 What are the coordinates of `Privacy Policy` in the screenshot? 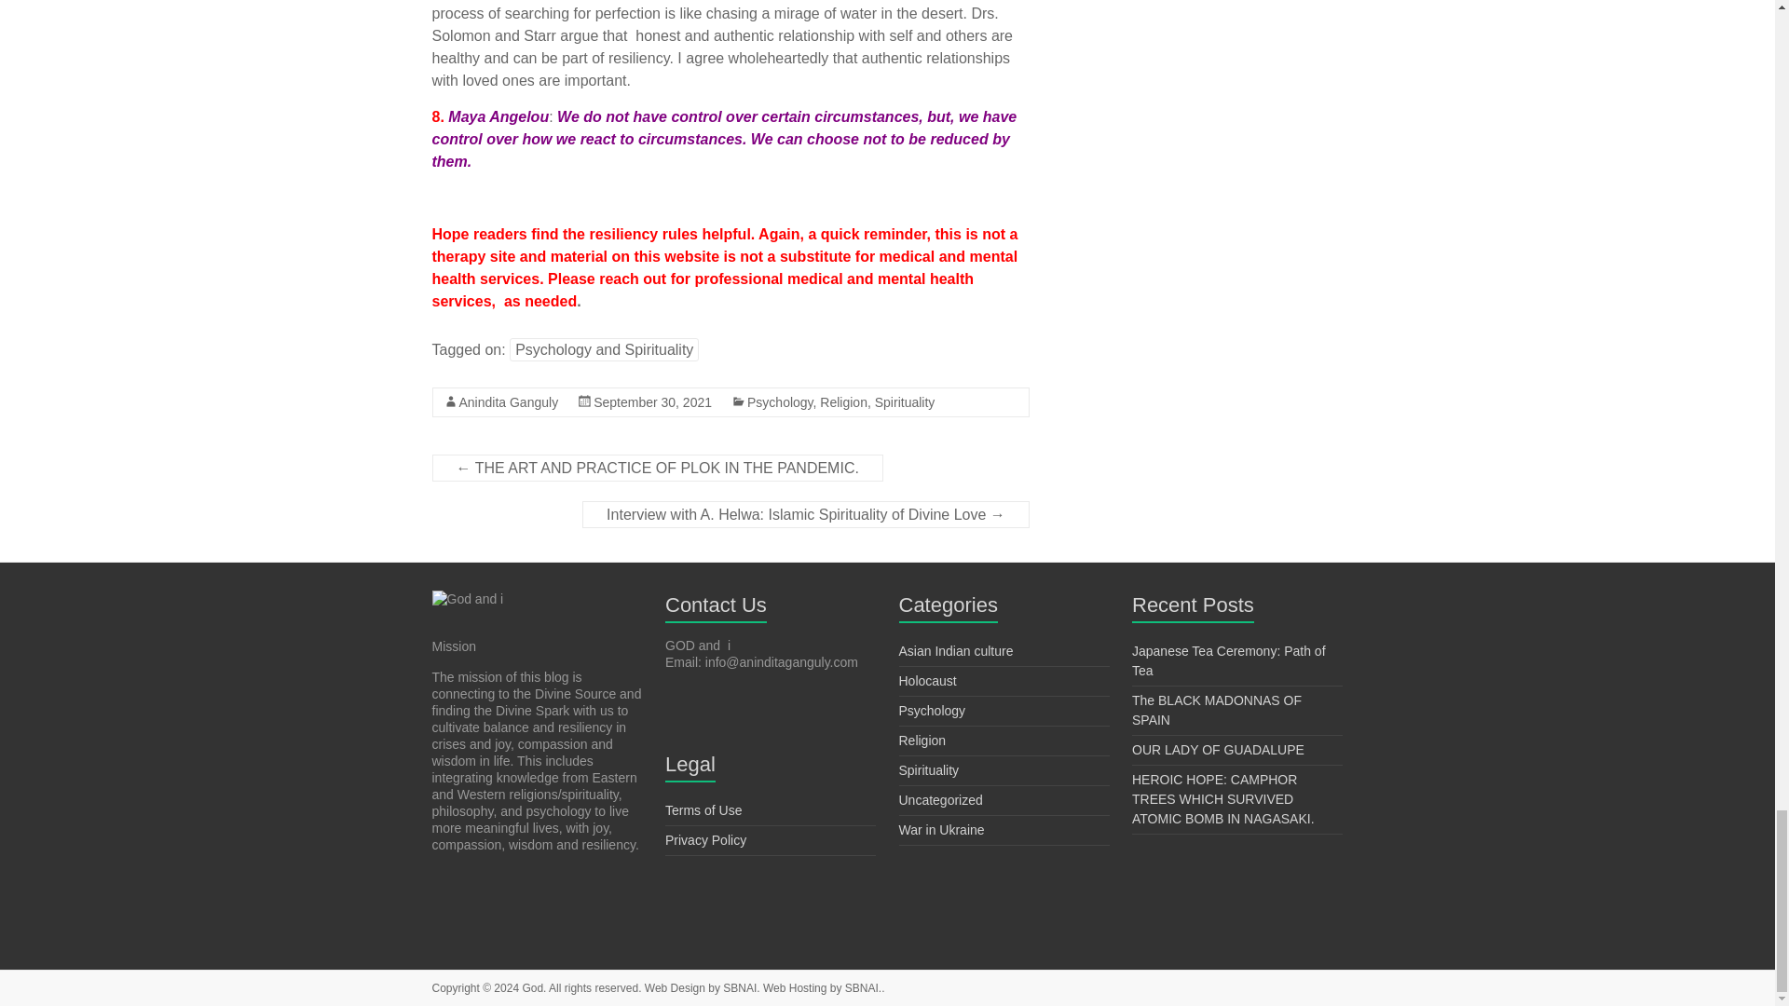 It's located at (705, 840).